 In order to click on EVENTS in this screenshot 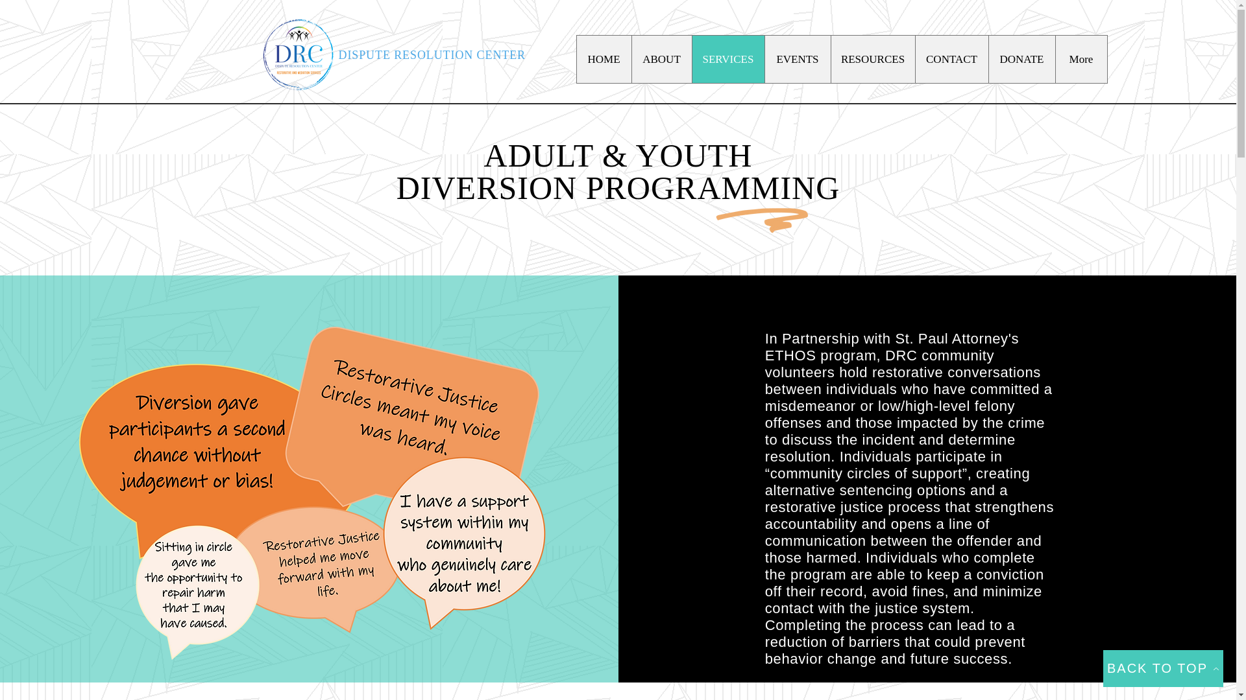, I will do `click(798, 60)`.